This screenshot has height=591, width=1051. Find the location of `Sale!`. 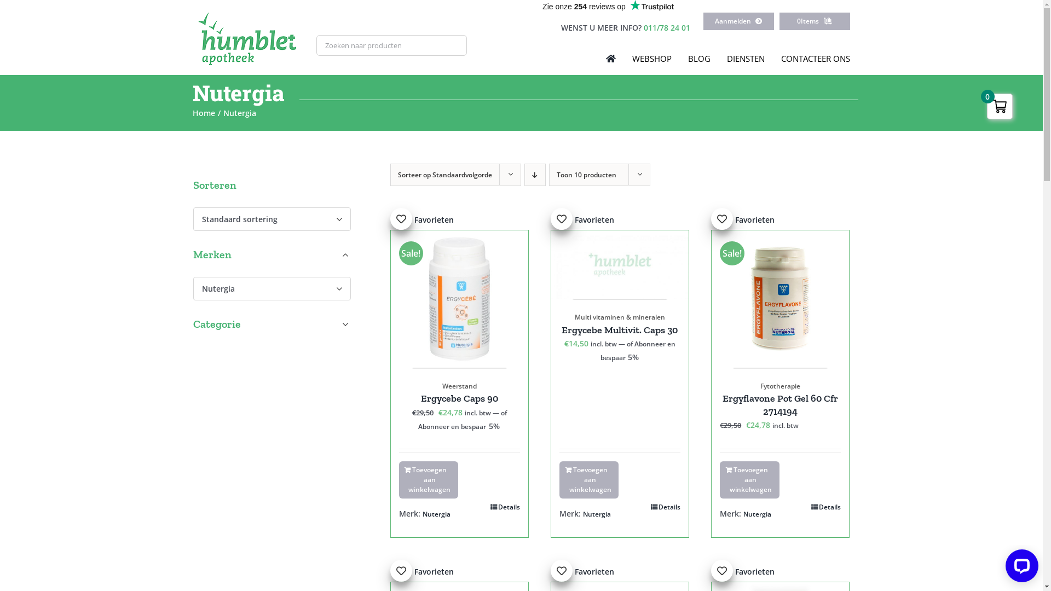

Sale! is located at coordinates (459, 299).